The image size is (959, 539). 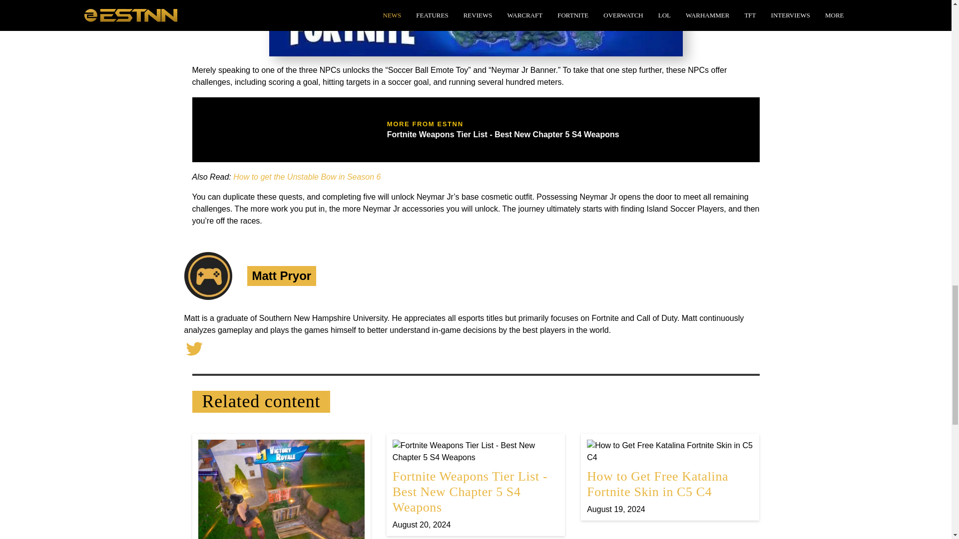 What do you see at coordinates (307, 177) in the screenshot?
I see `How to get the Unstable Bow in Season 6` at bounding box center [307, 177].